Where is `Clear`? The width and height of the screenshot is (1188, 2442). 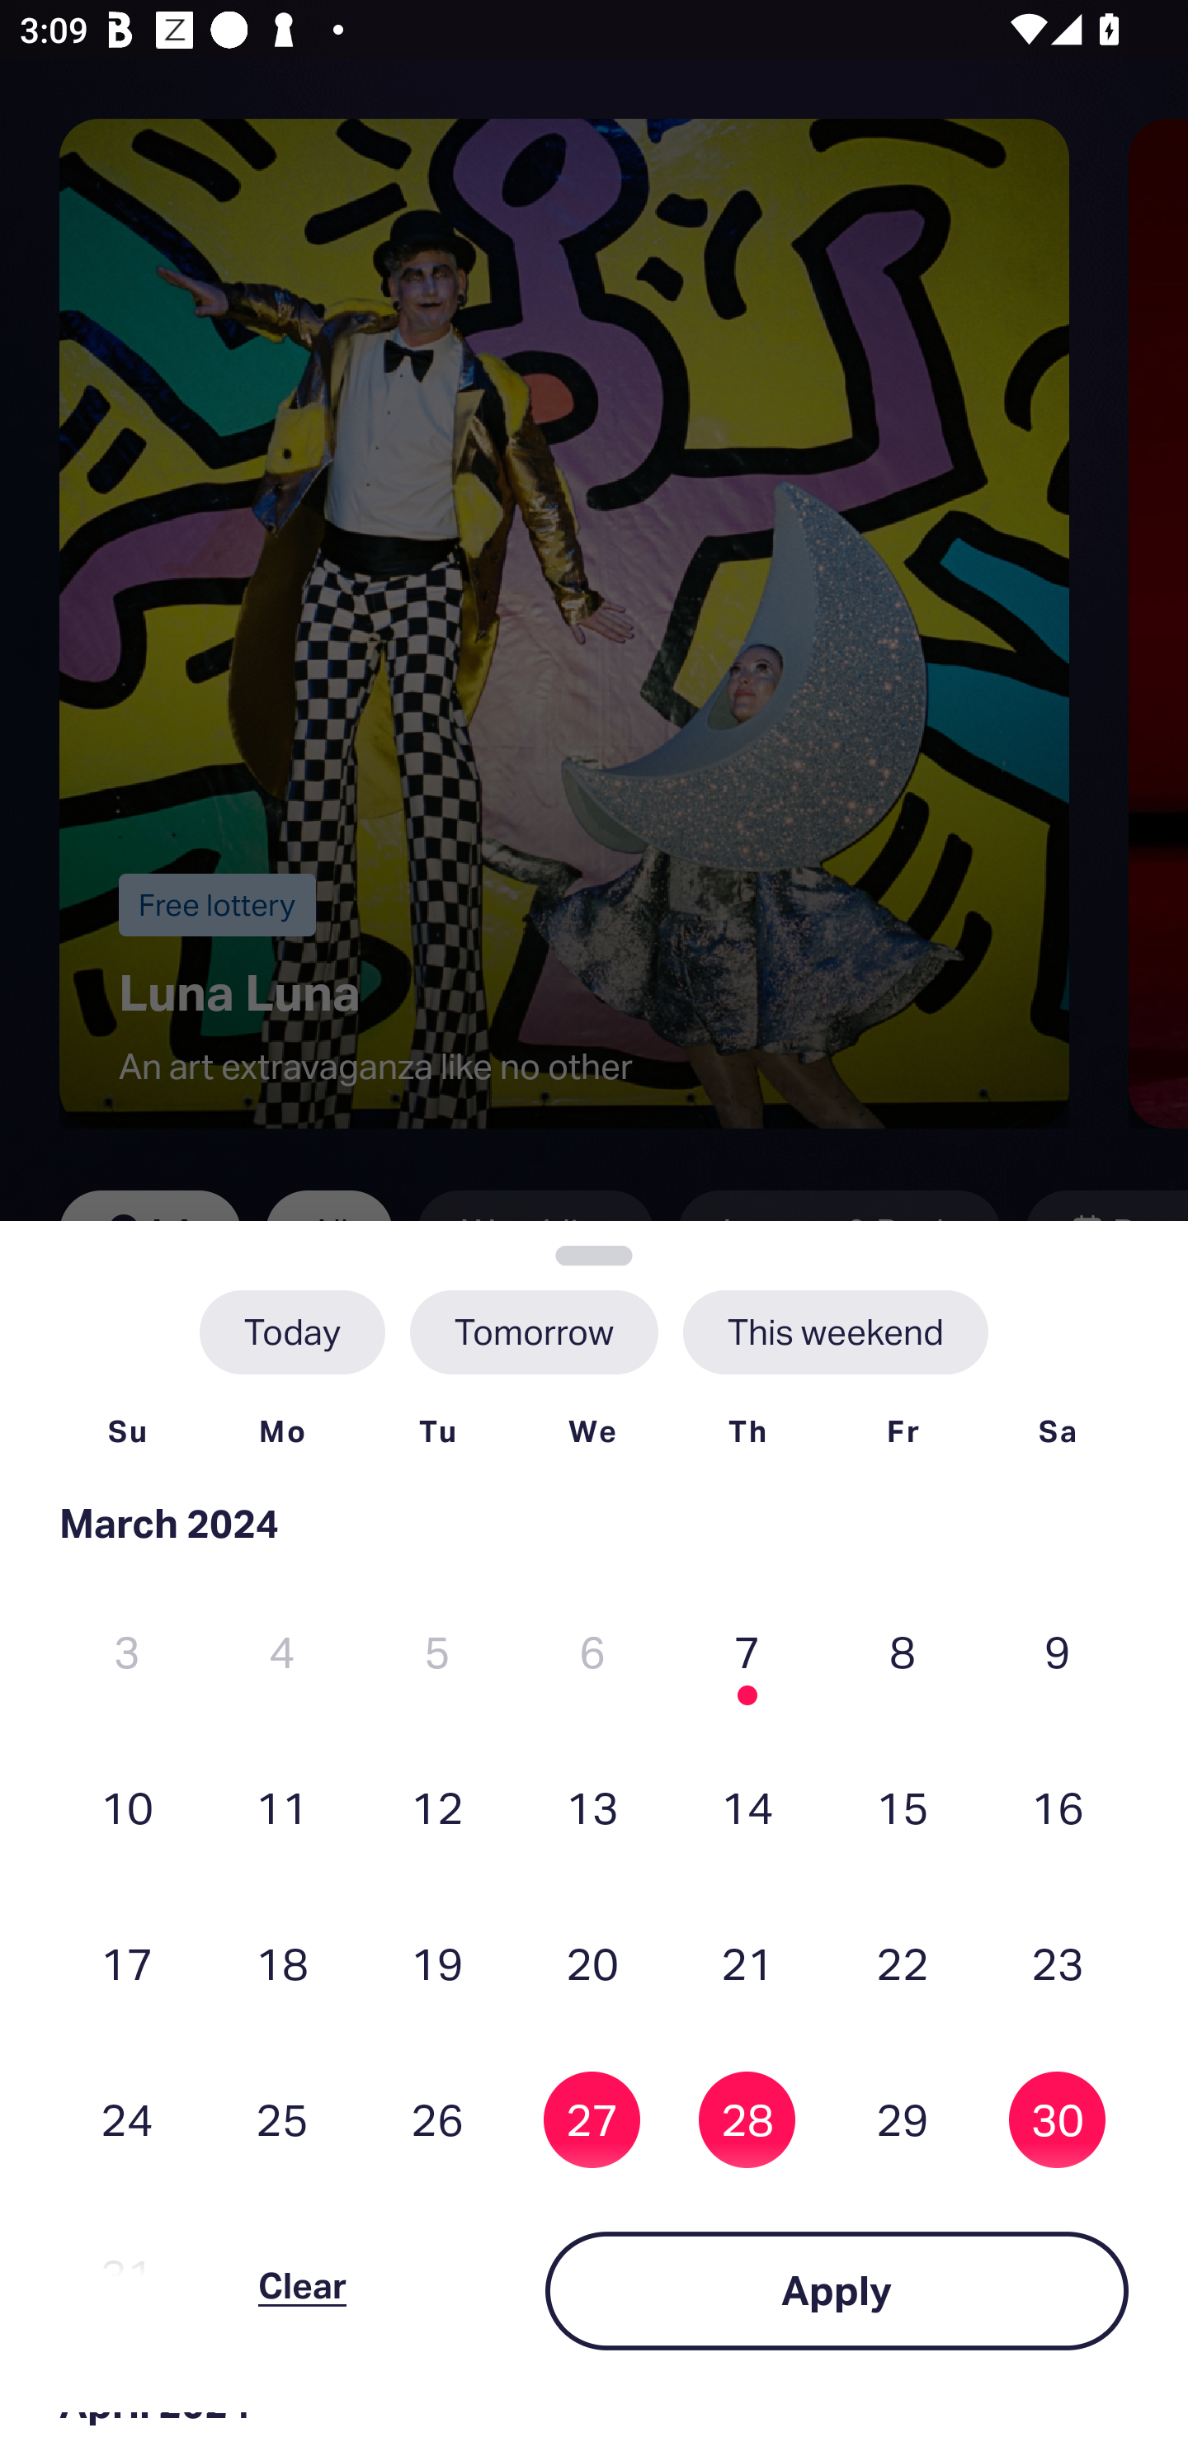 Clear is located at coordinates (302, 2290).